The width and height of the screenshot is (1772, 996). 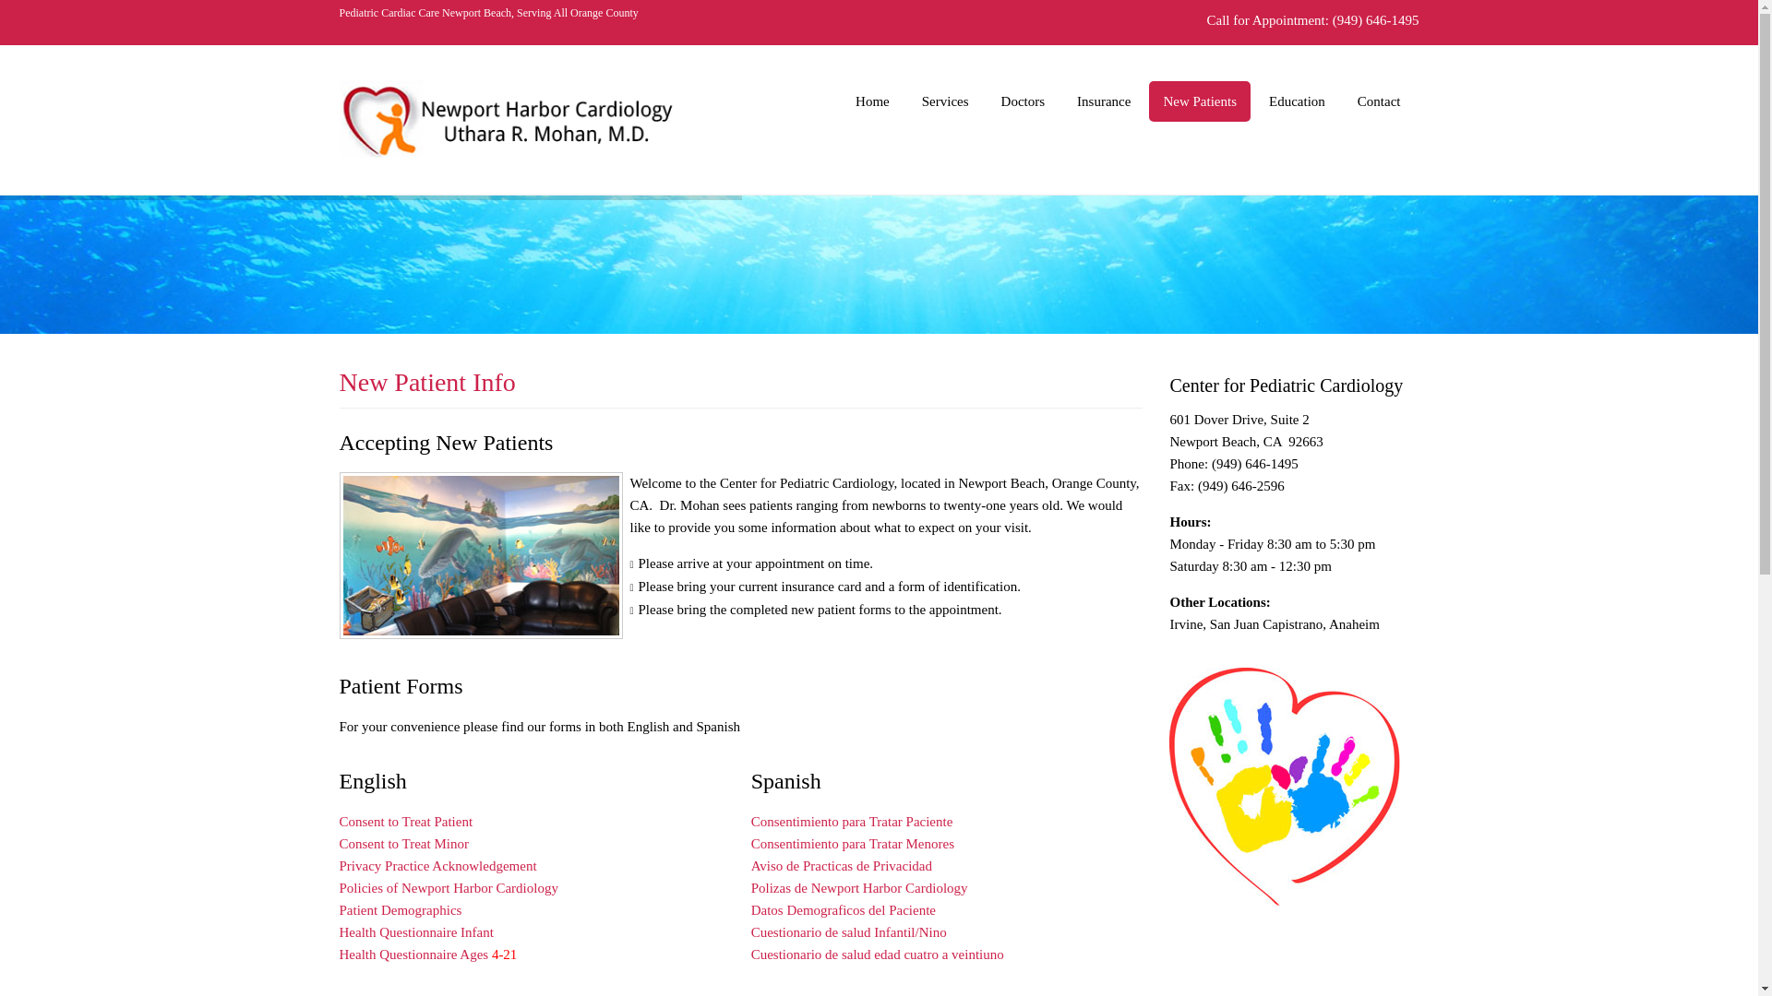 I want to click on New Patients, so click(x=1199, y=101).